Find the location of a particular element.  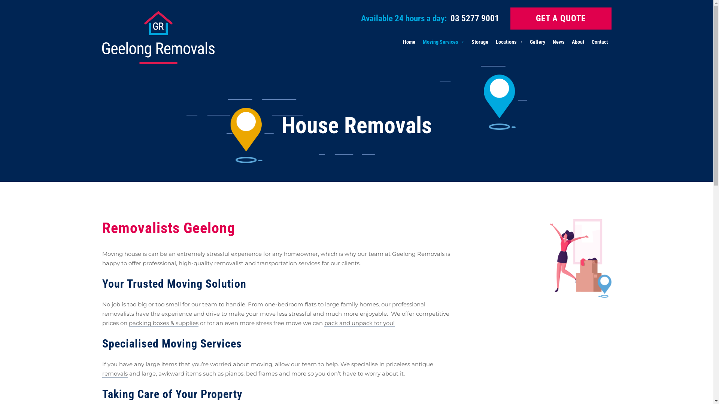

Storage is located at coordinates (479, 42).